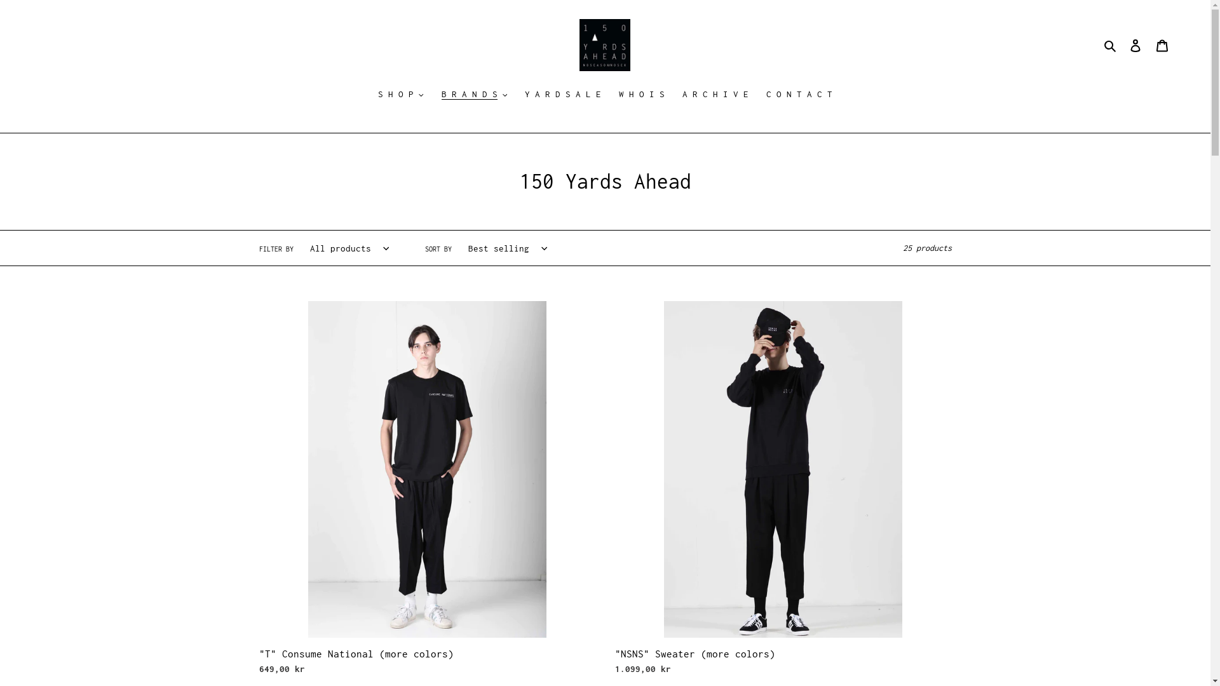 The height and width of the screenshot is (686, 1220). Describe the element at coordinates (401, 95) in the screenshot. I see `S H O P` at that location.